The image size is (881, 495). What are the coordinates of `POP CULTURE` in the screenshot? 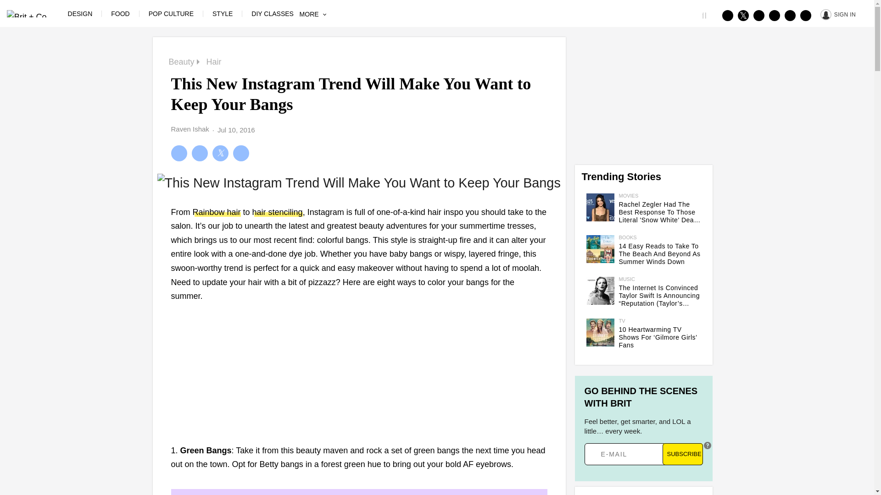 It's located at (171, 13).